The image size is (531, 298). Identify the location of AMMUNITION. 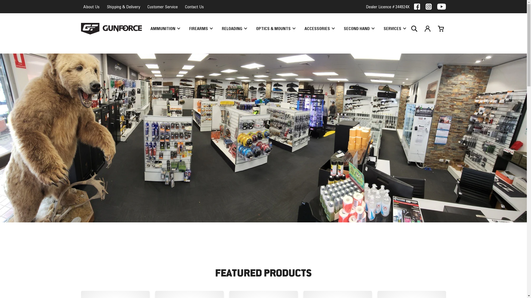
(165, 29).